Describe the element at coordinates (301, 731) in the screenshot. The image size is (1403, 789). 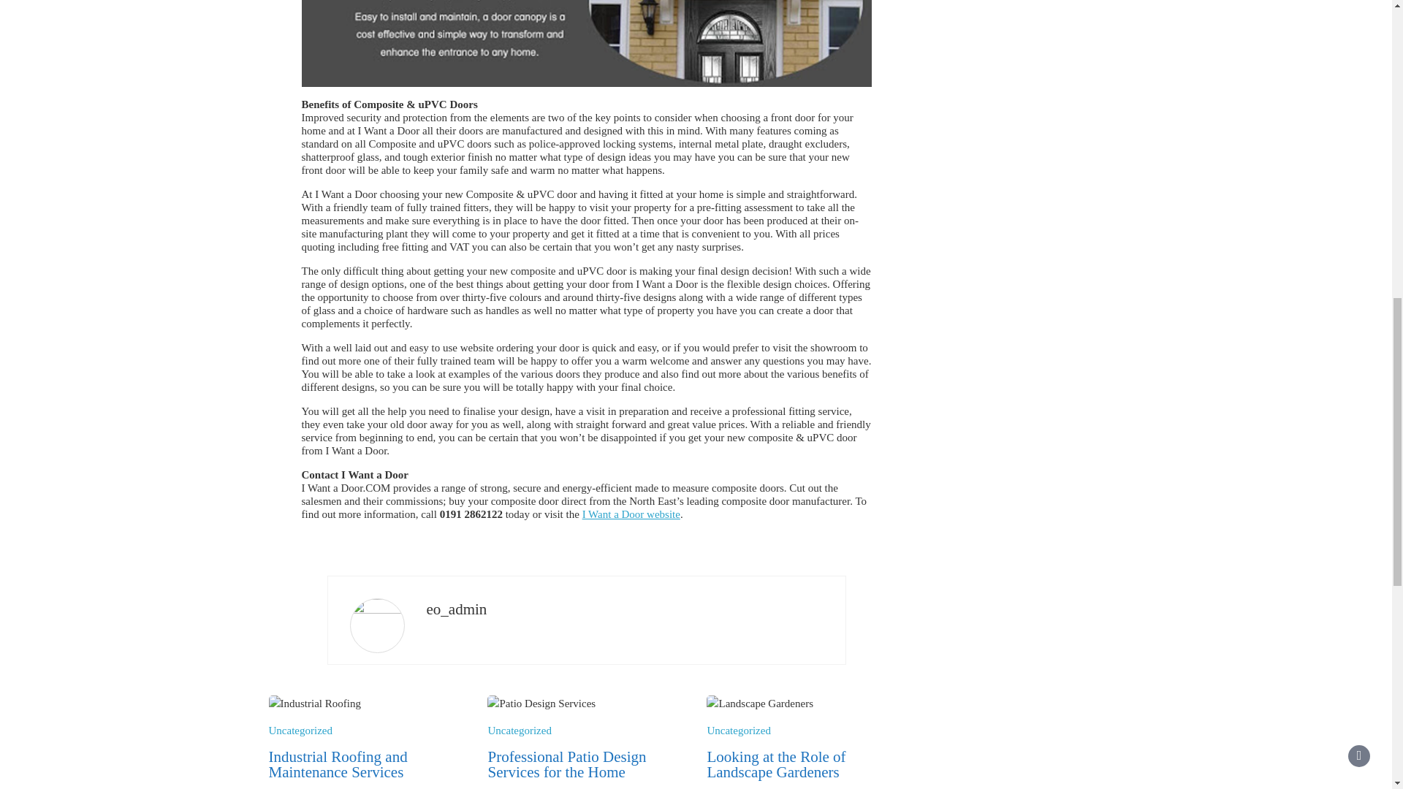
I see `Uncategorized` at that location.